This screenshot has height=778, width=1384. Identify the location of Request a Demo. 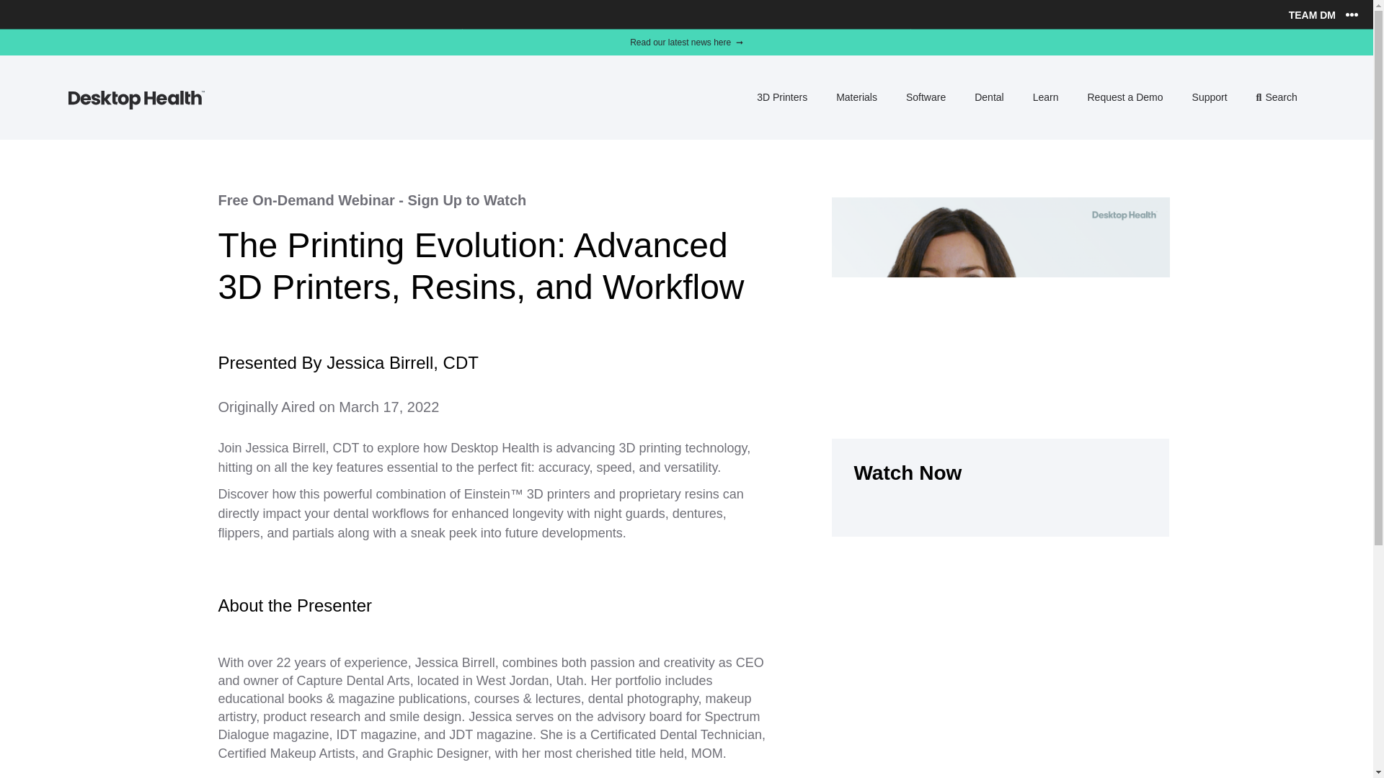
(1124, 97).